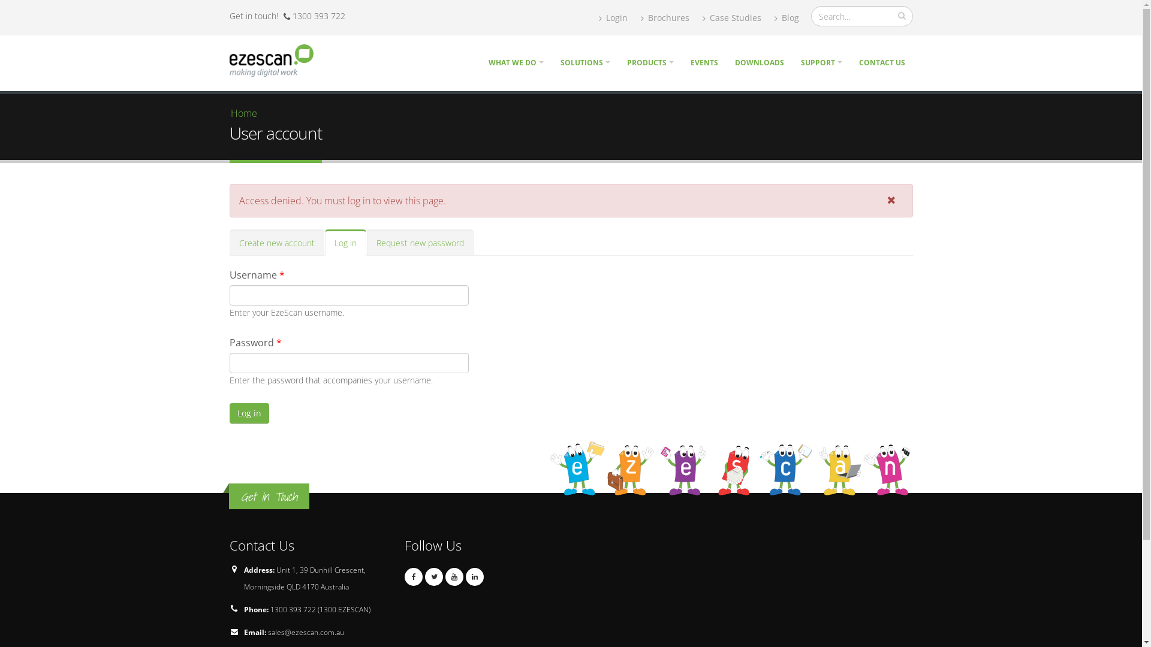 This screenshot has height=647, width=1151. I want to click on DOWNLOADS, so click(759, 62).